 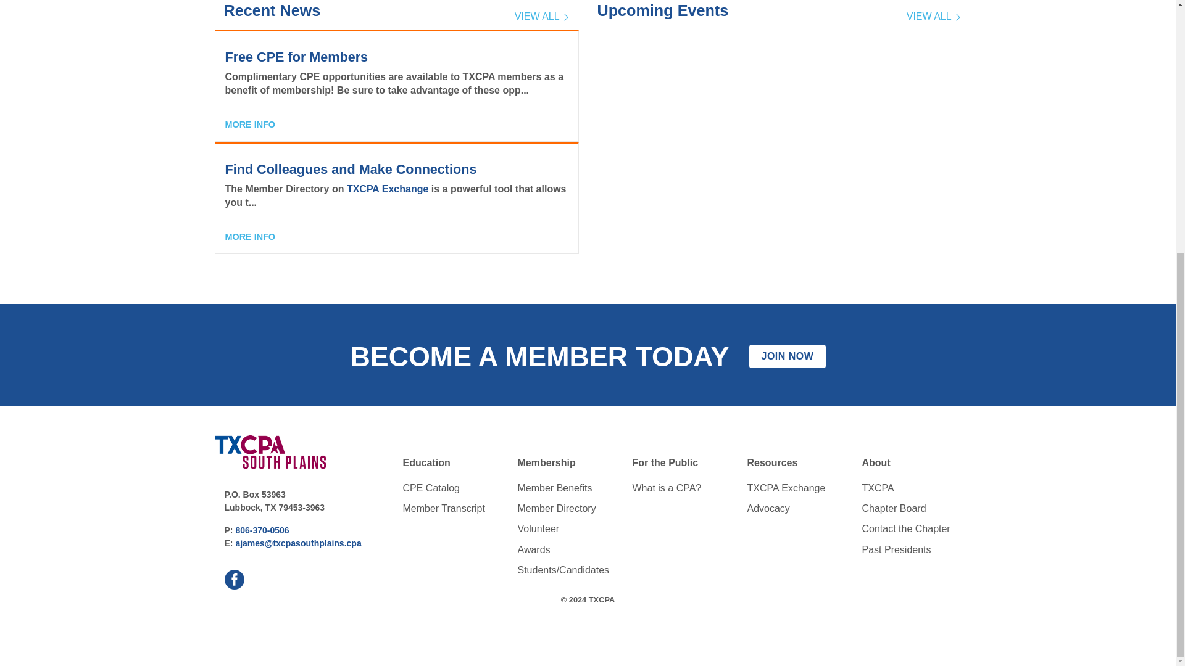 What do you see at coordinates (270, 452) in the screenshot?
I see `logo` at bounding box center [270, 452].